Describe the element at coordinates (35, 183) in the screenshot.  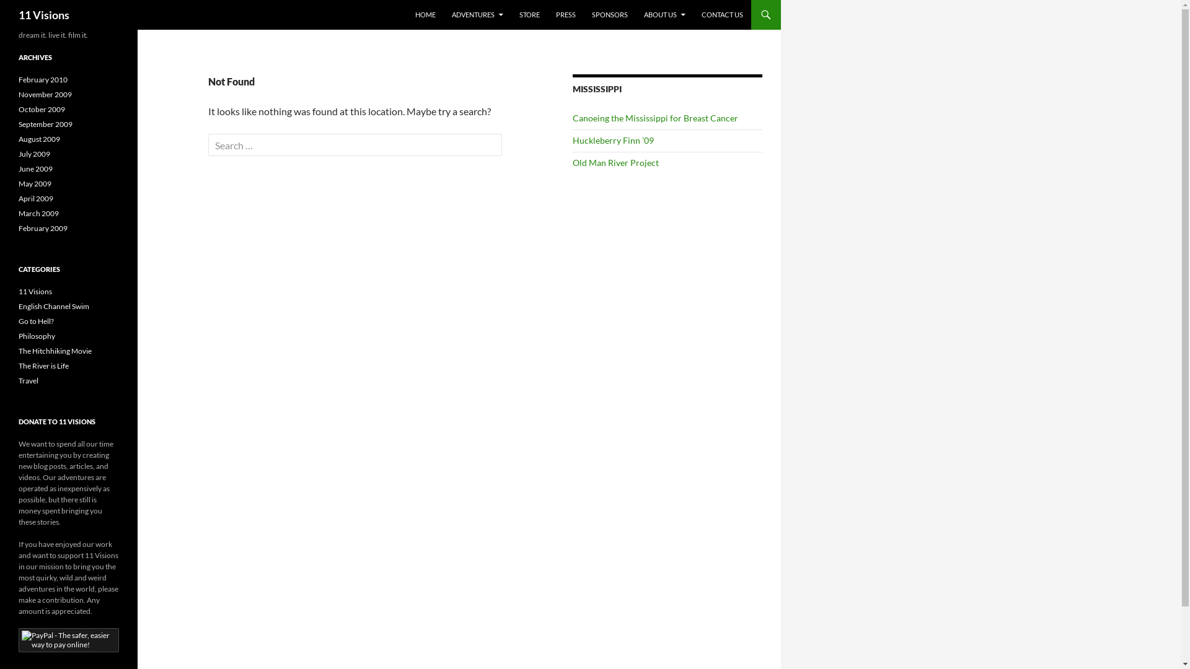
I see `May 2009` at that location.